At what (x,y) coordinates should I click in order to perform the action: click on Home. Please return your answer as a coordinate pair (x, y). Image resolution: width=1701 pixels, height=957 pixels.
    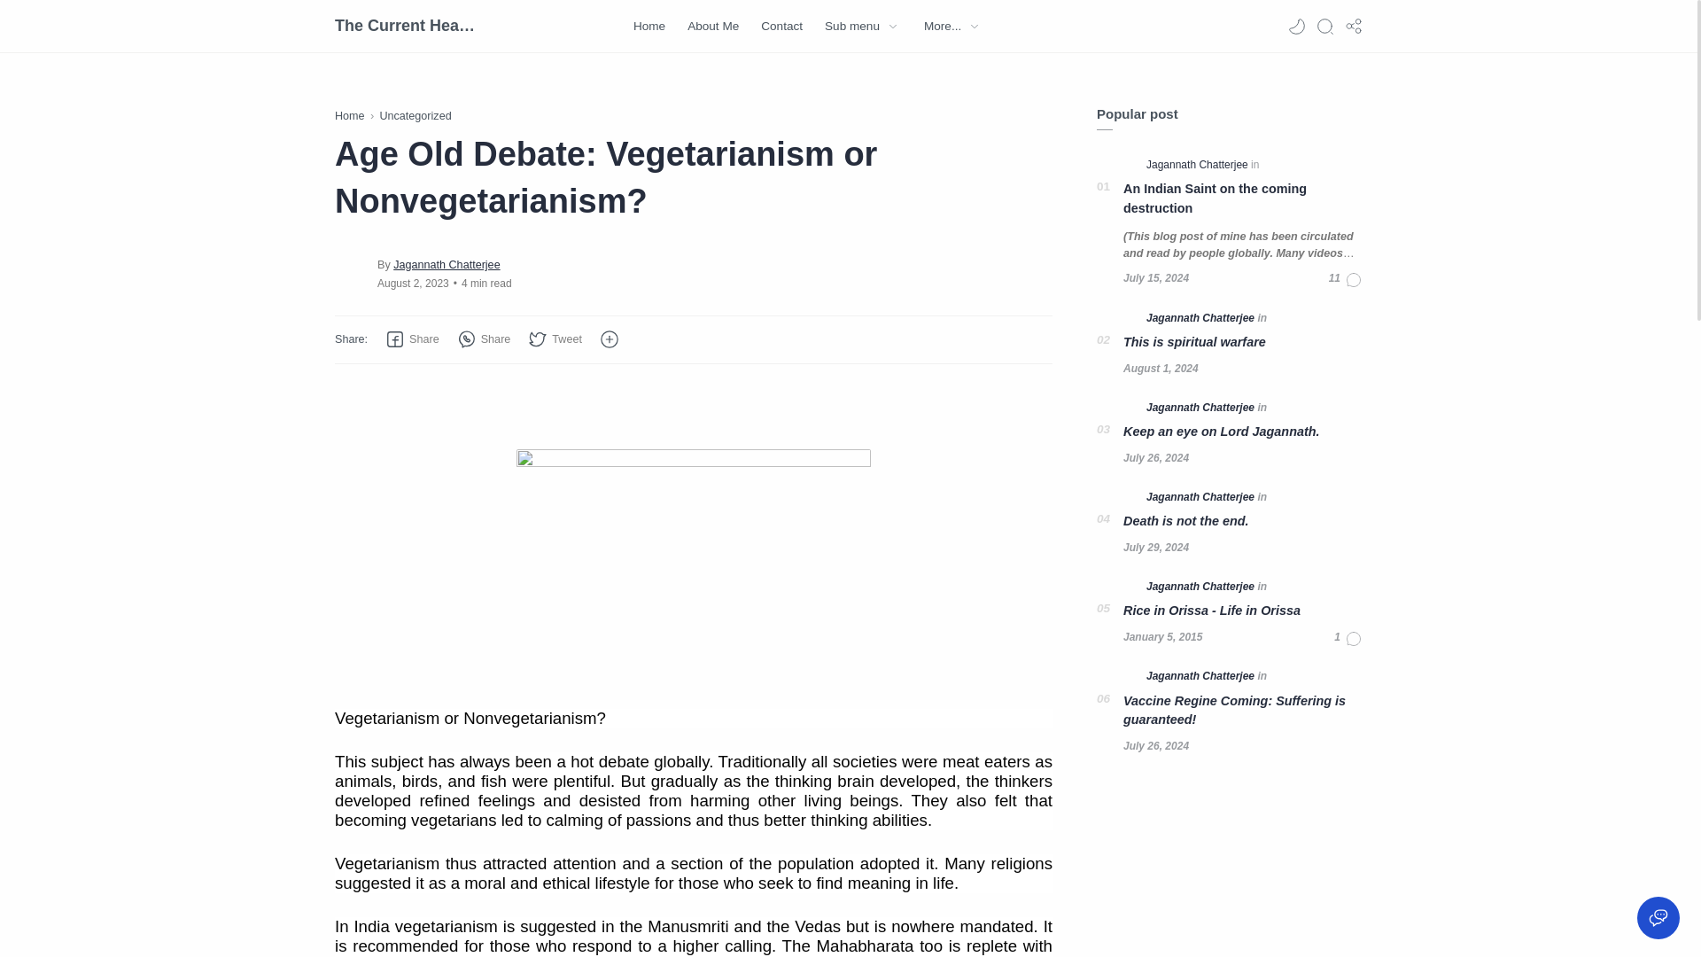
    Looking at the image, I should click on (350, 116).